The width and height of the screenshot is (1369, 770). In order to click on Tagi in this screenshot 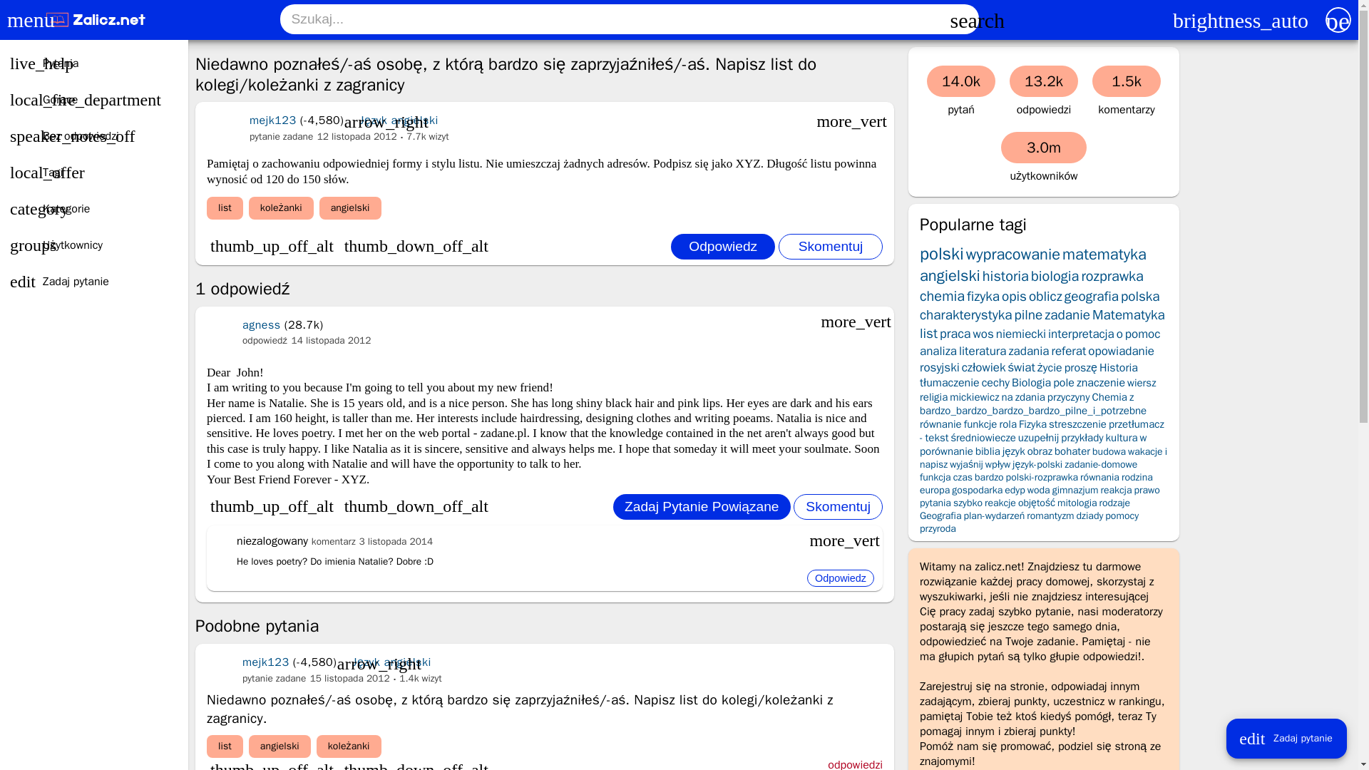, I will do `click(93, 173)`.